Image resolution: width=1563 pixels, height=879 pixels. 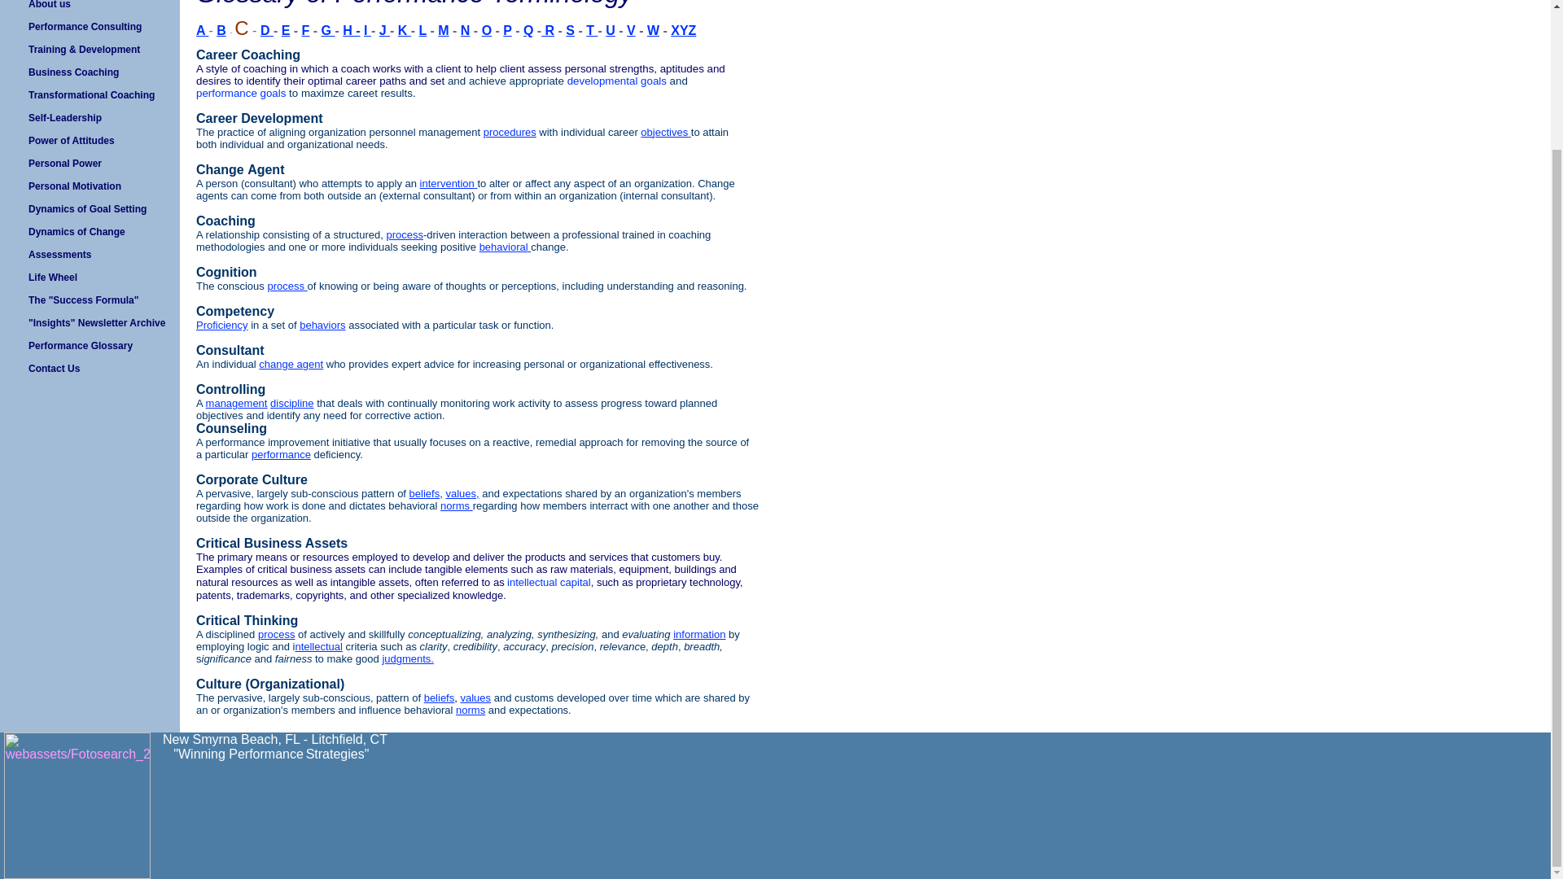 What do you see at coordinates (90, 163) in the screenshot?
I see `Personal Power` at bounding box center [90, 163].